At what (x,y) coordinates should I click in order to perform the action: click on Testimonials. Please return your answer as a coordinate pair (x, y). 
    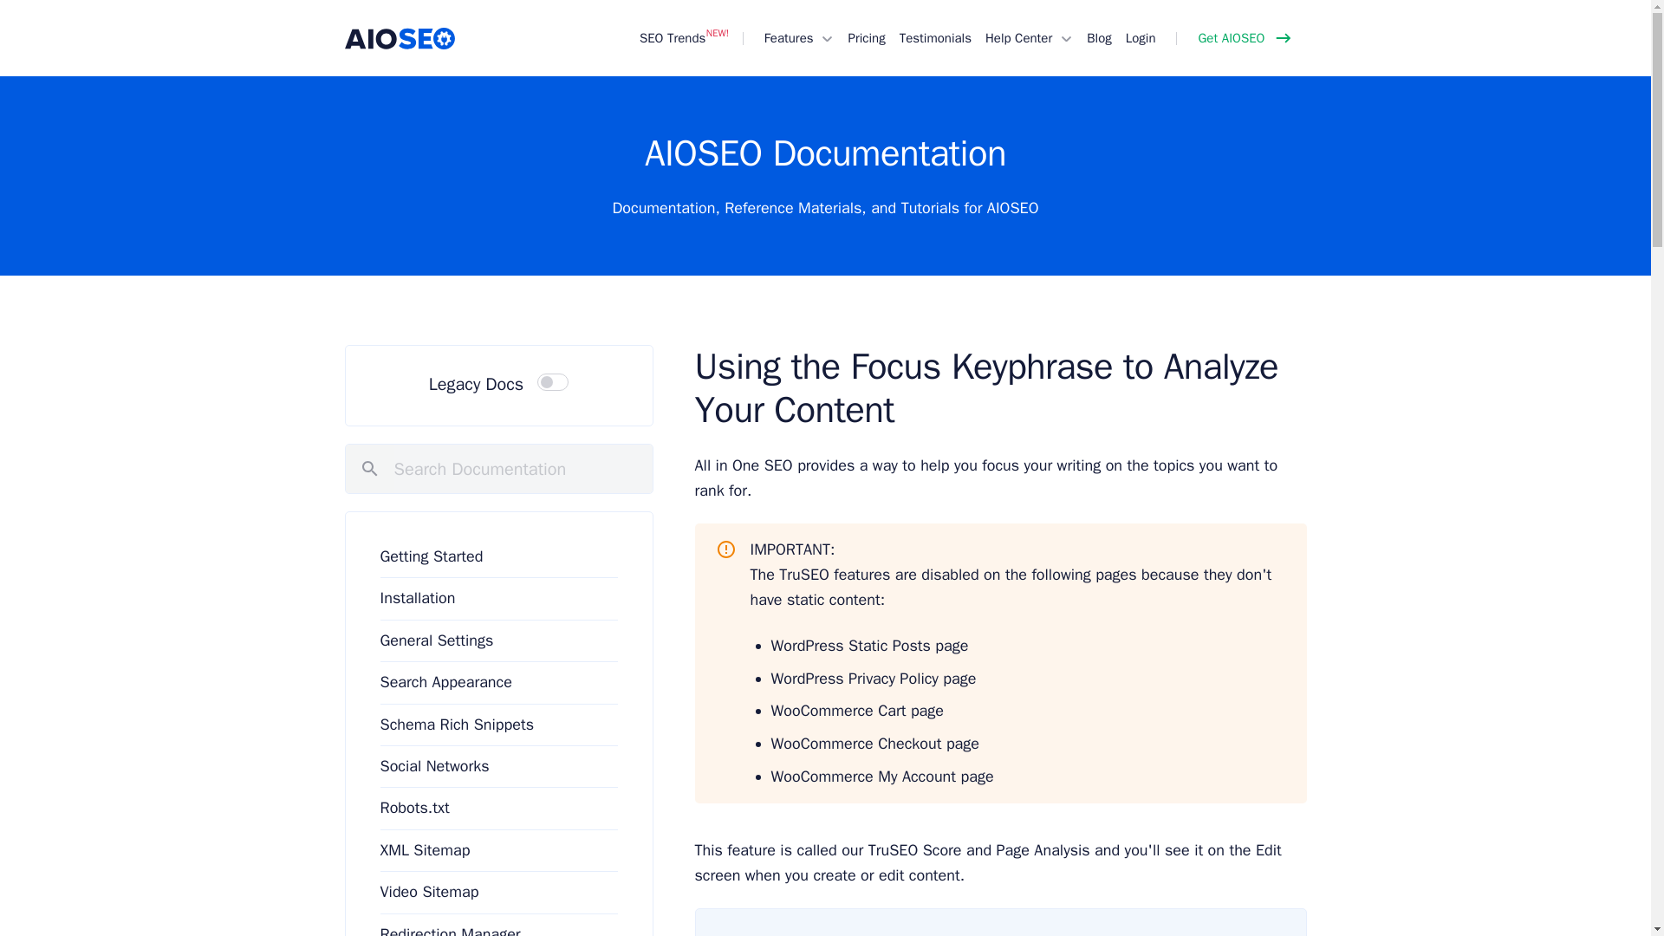
    Looking at the image, I should click on (934, 38).